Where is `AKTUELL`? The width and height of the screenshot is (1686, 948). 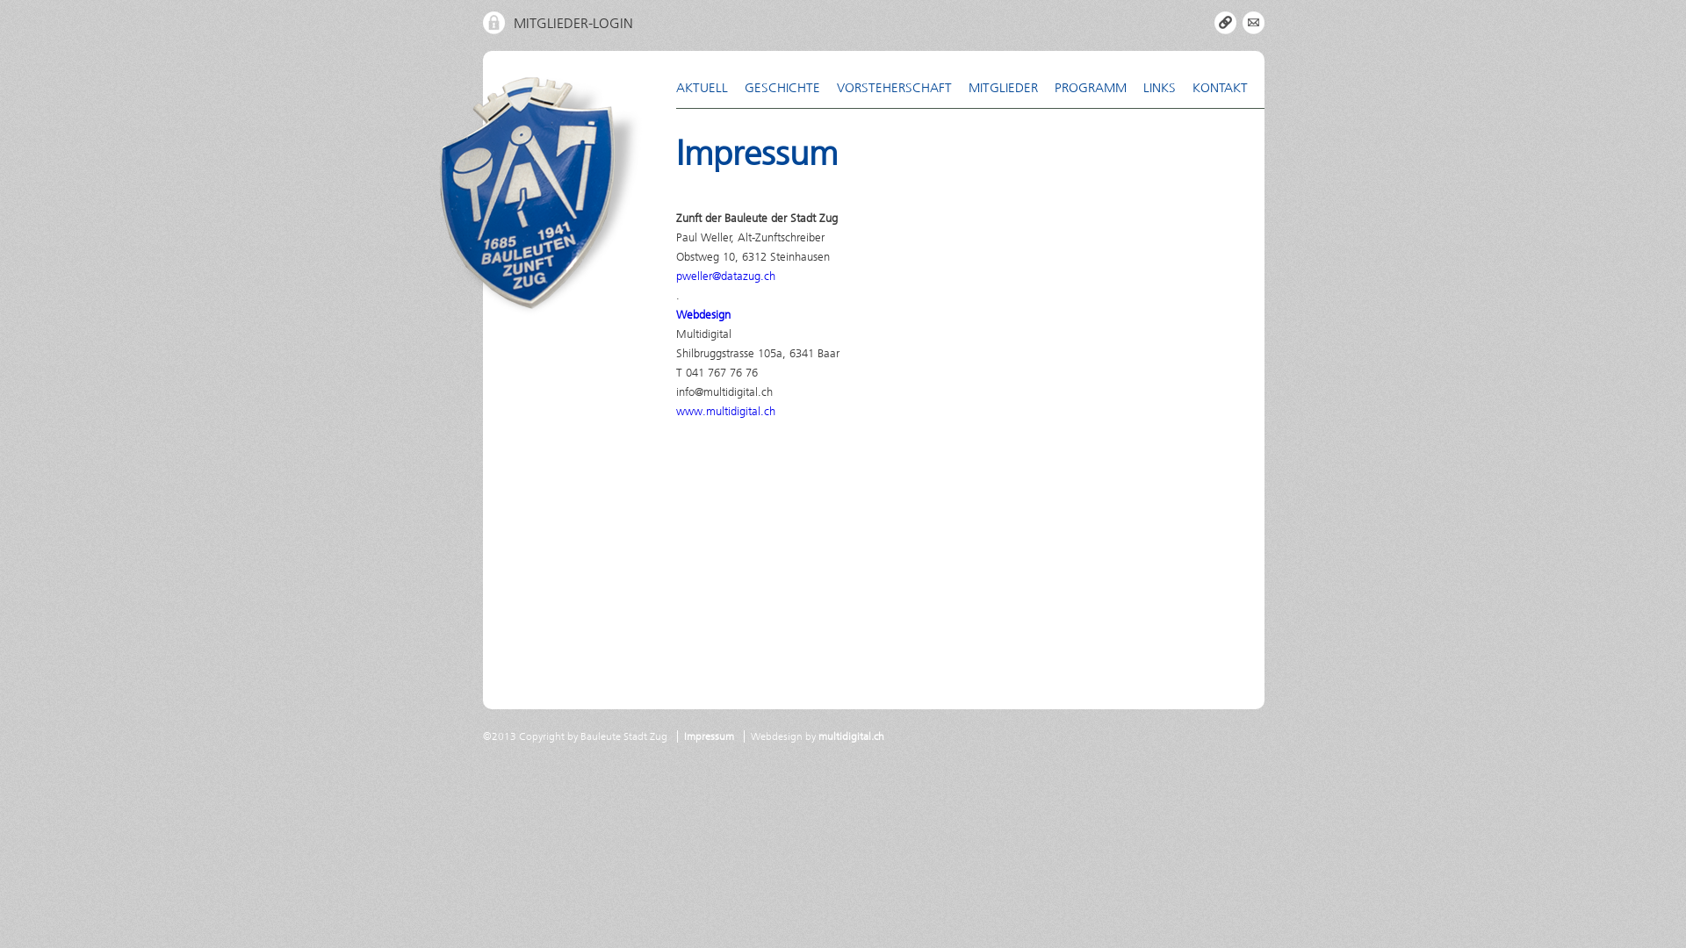
AKTUELL is located at coordinates (710, 88).